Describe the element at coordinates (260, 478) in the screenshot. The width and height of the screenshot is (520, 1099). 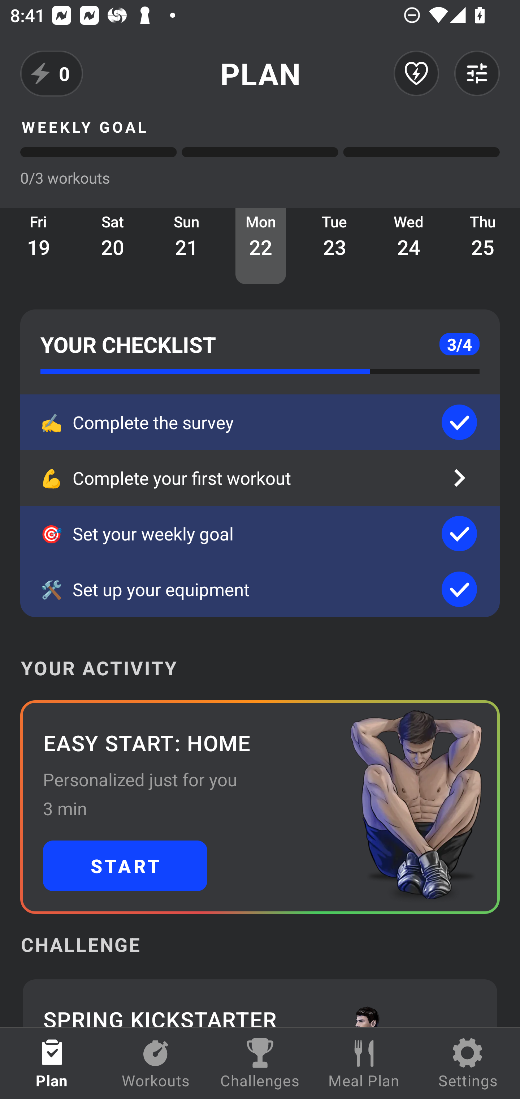
I see `💪 Complete your first workout` at that location.